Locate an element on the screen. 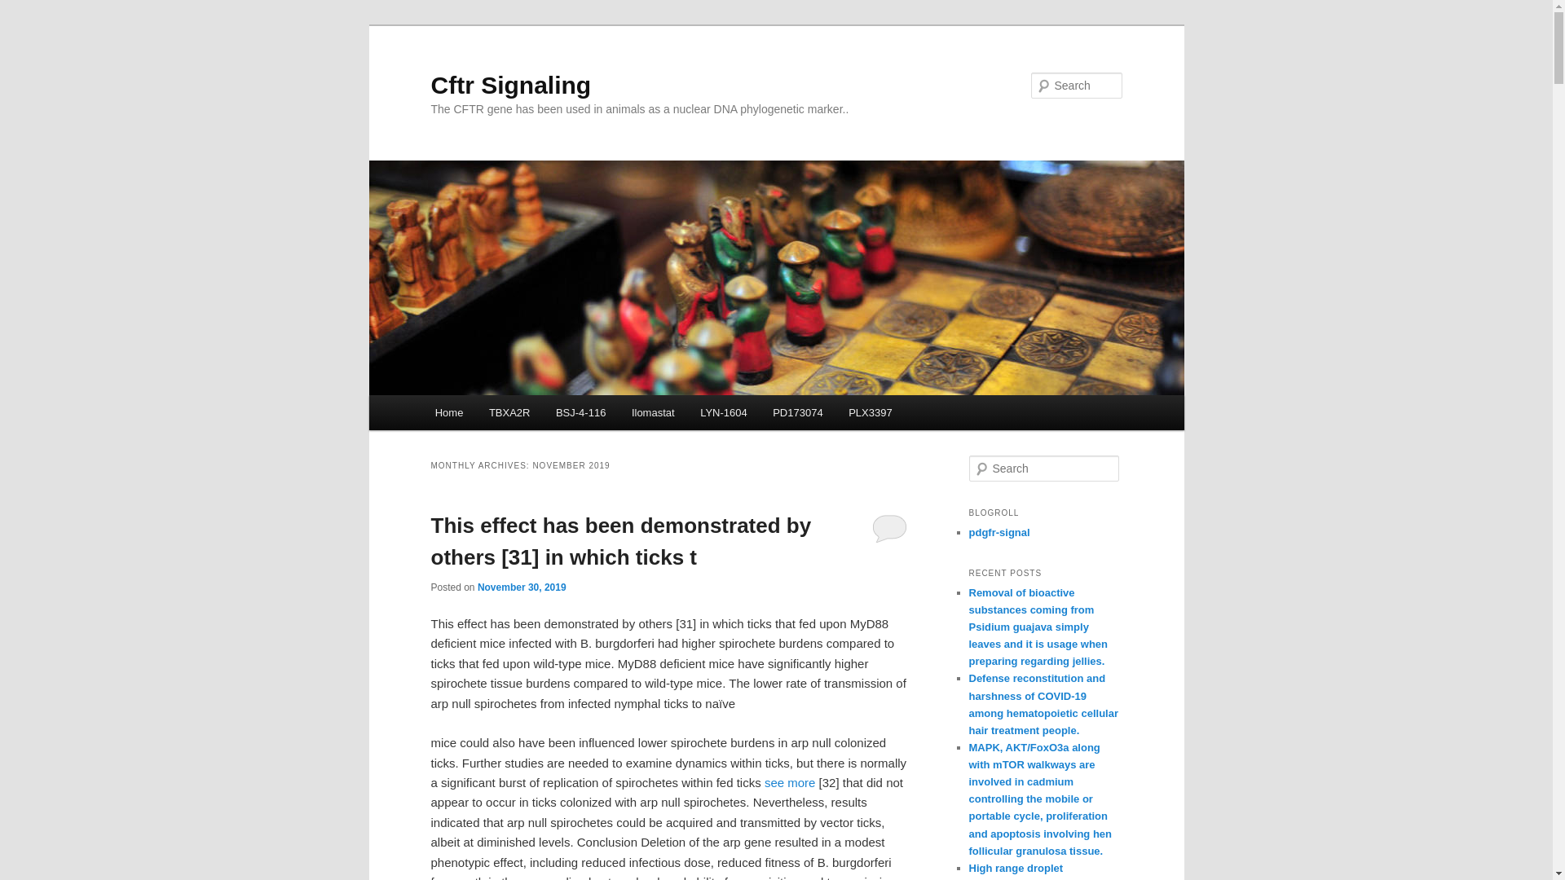 This screenshot has height=880, width=1565. Home is located at coordinates (448, 412).